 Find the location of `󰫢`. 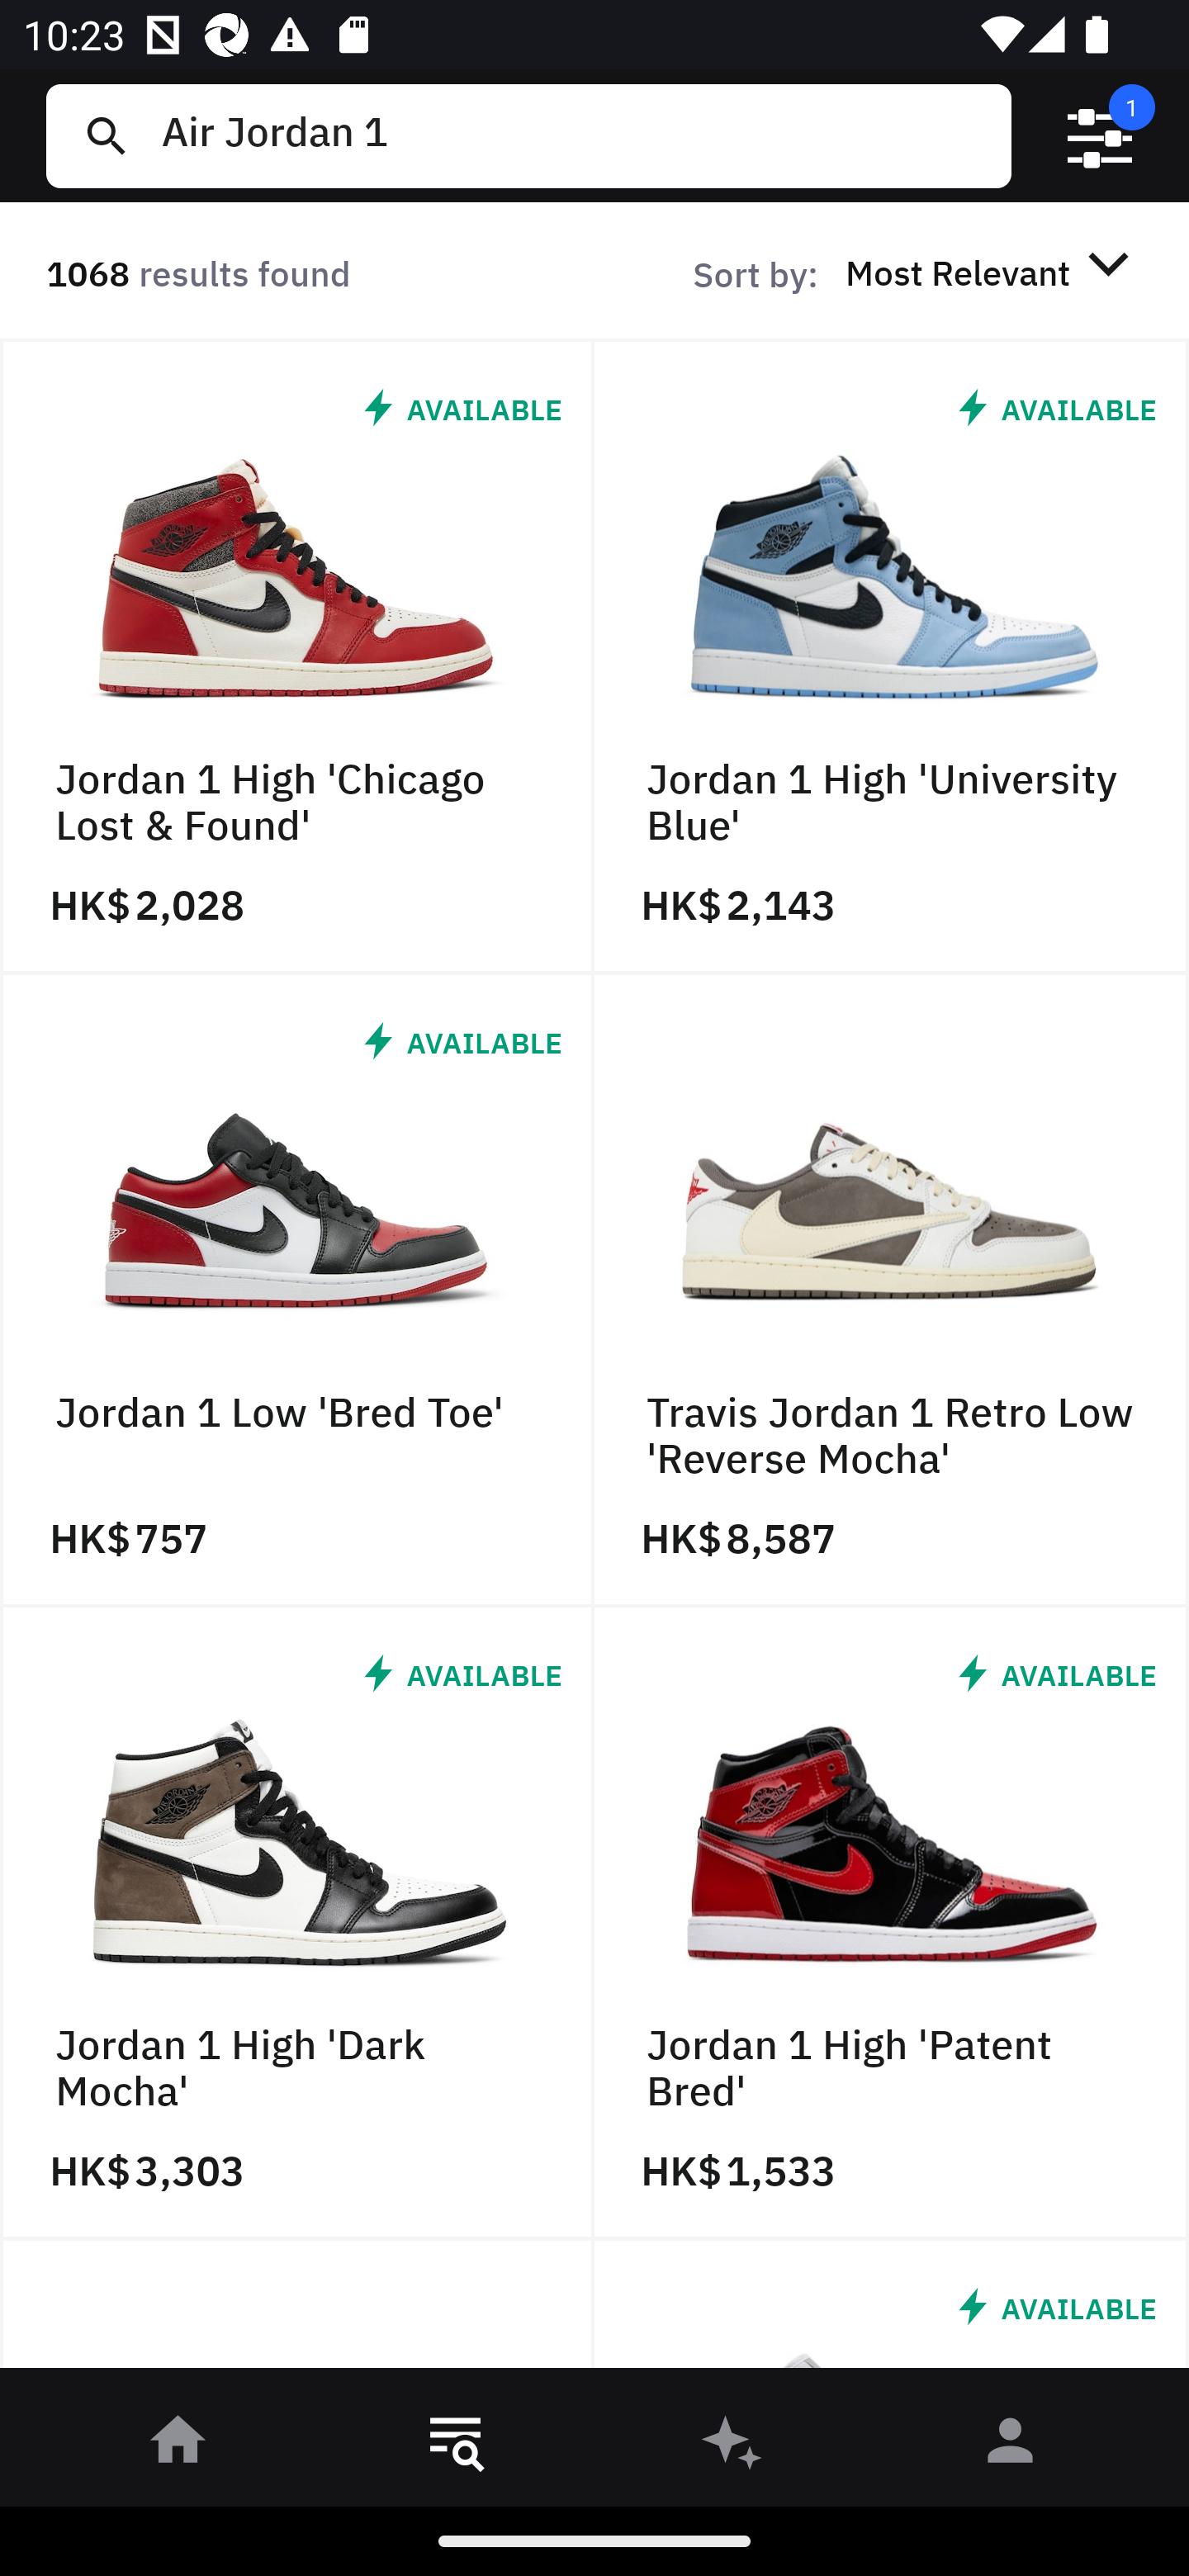

󰫢 is located at coordinates (733, 2446).